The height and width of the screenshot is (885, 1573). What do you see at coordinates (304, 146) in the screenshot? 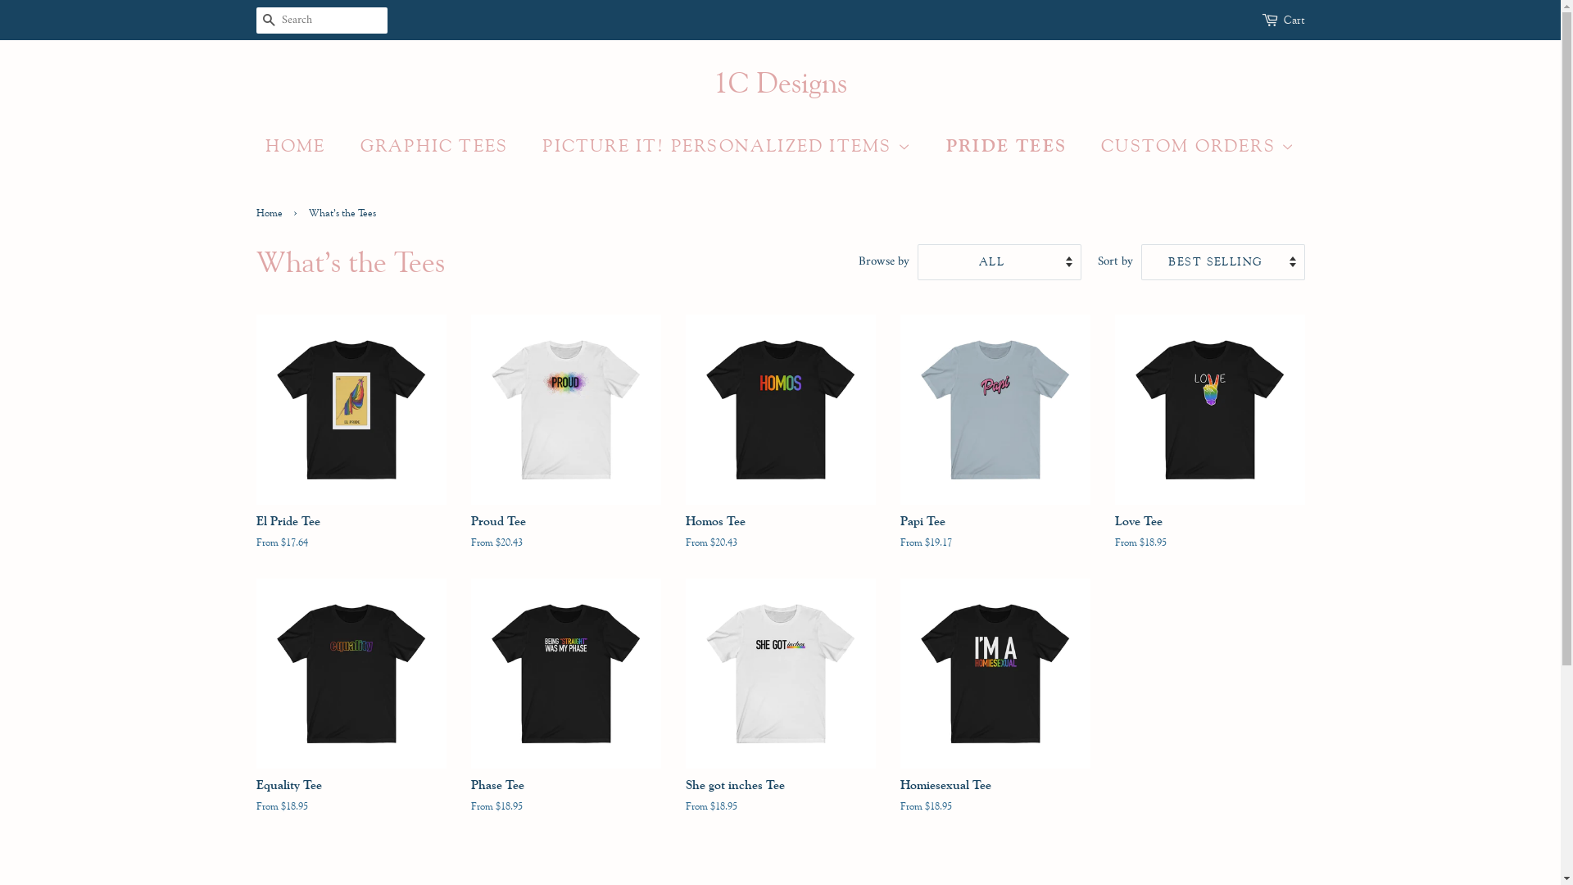
I see `HOME` at bounding box center [304, 146].